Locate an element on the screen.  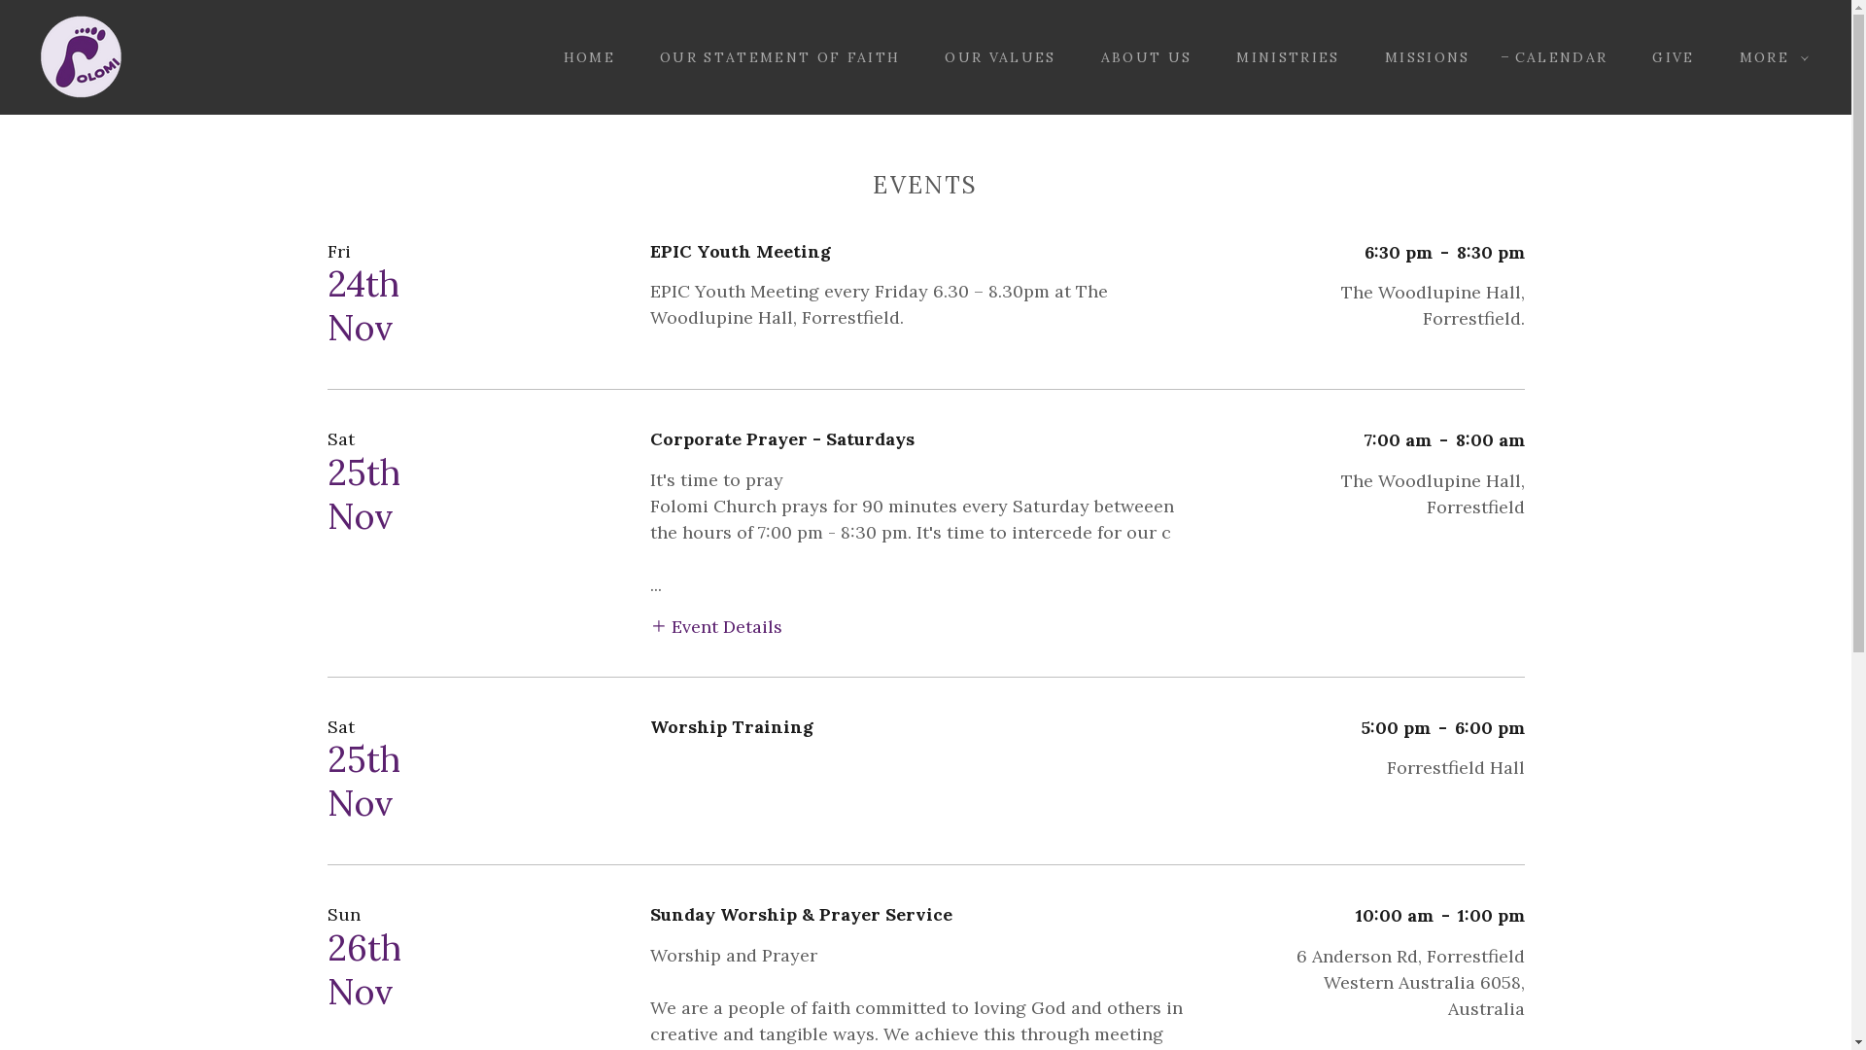
OUR STATEMENT OF FAITH is located at coordinates (774, 57).